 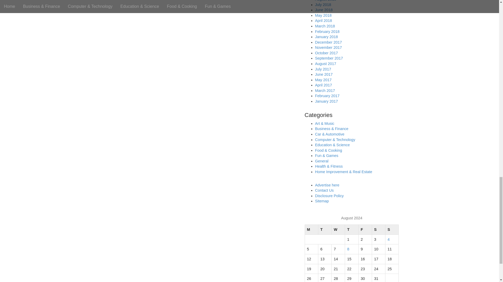 What do you see at coordinates (311, 230) in the screenshot?
I see `Monday` at bounding box center [311, 230].